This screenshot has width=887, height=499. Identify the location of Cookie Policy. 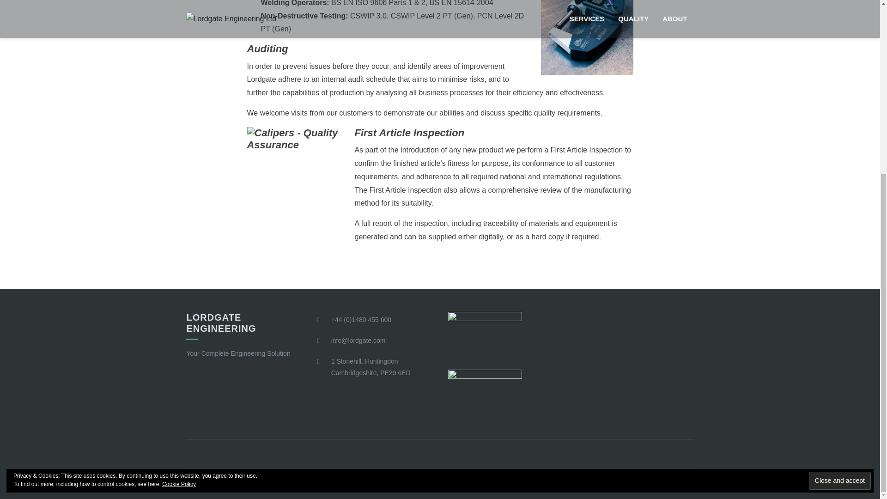
(179, 222).